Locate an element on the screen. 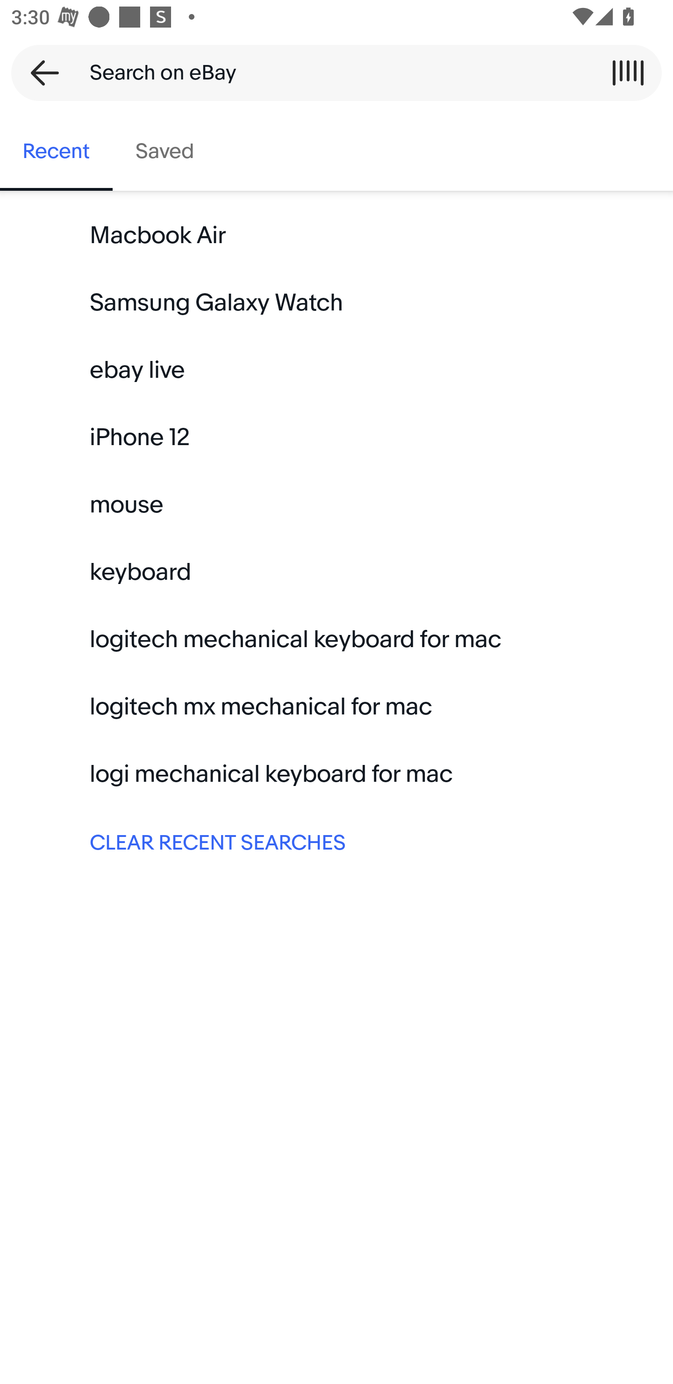 The height and width of the screenshot is (1384, 673). Saved, tab 2 of 2 Saved is located at coordinates (165, 151).